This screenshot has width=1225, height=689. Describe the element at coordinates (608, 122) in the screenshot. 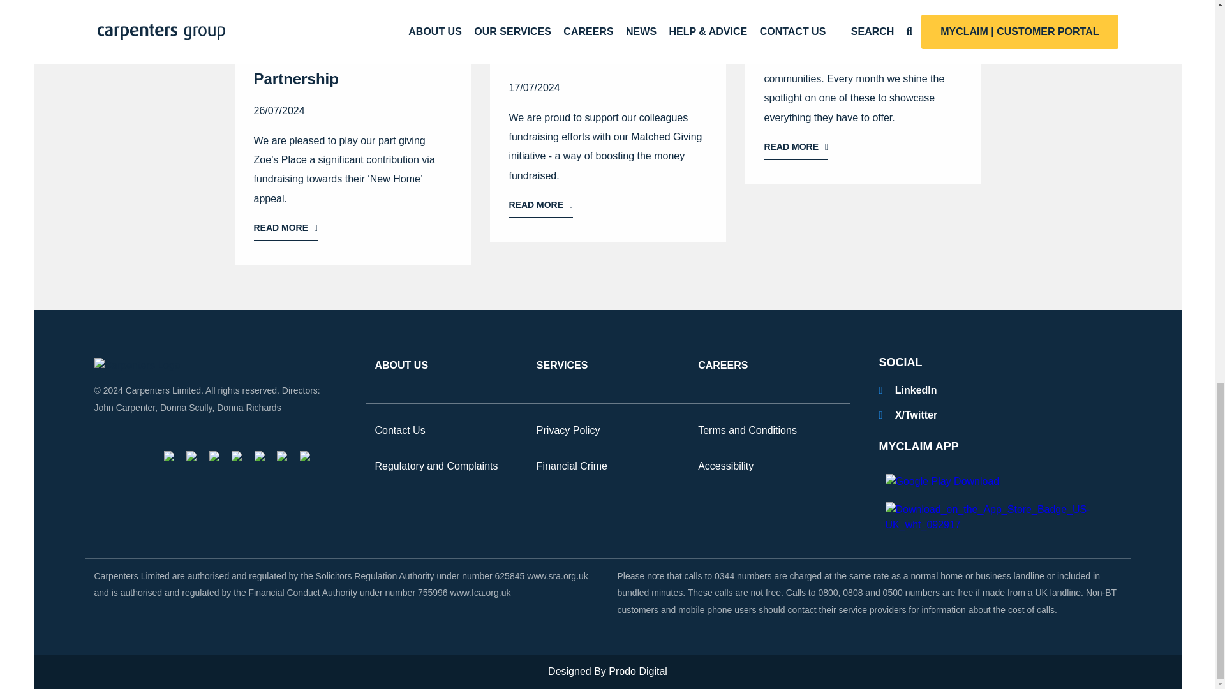

I see `Matched Giving - Well done Sabrina Emanuel ` at that location.